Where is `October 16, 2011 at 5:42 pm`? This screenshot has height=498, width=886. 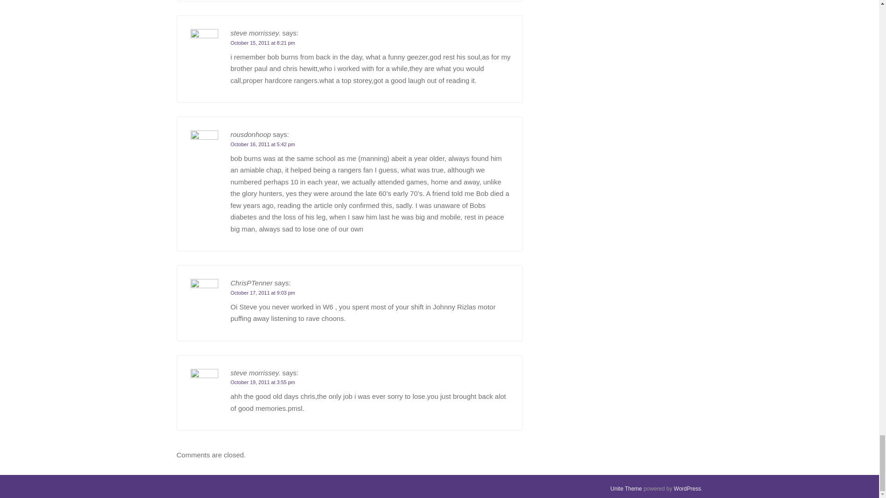 October 16, 2011 at 5:42 pm is located at coordinates (263, 144).